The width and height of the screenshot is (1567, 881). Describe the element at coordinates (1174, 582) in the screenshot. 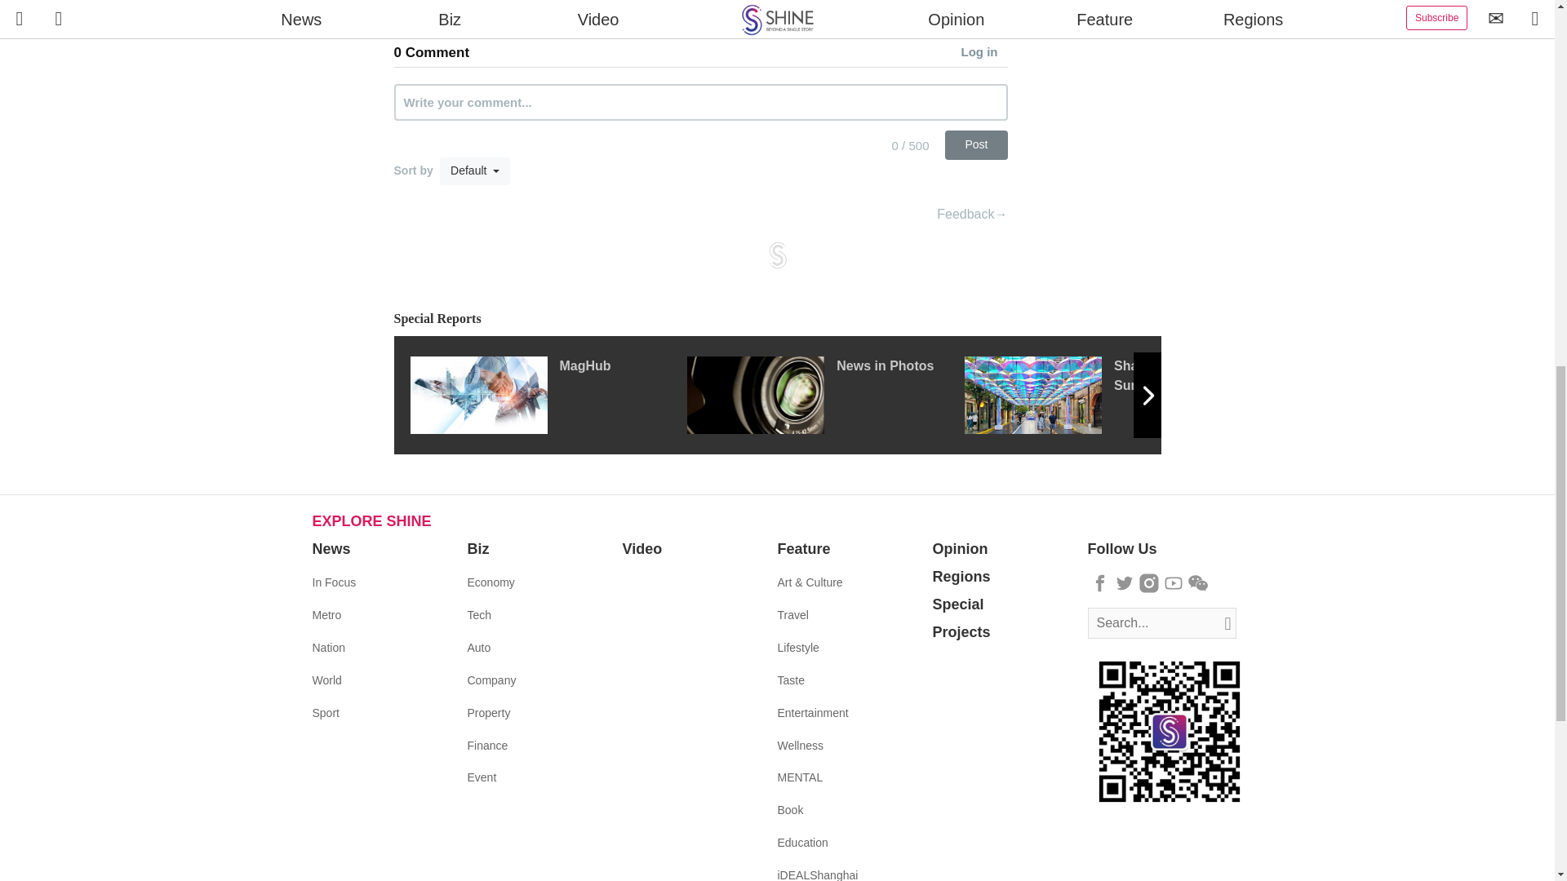

I see `Follow us on Youtube` at that location.